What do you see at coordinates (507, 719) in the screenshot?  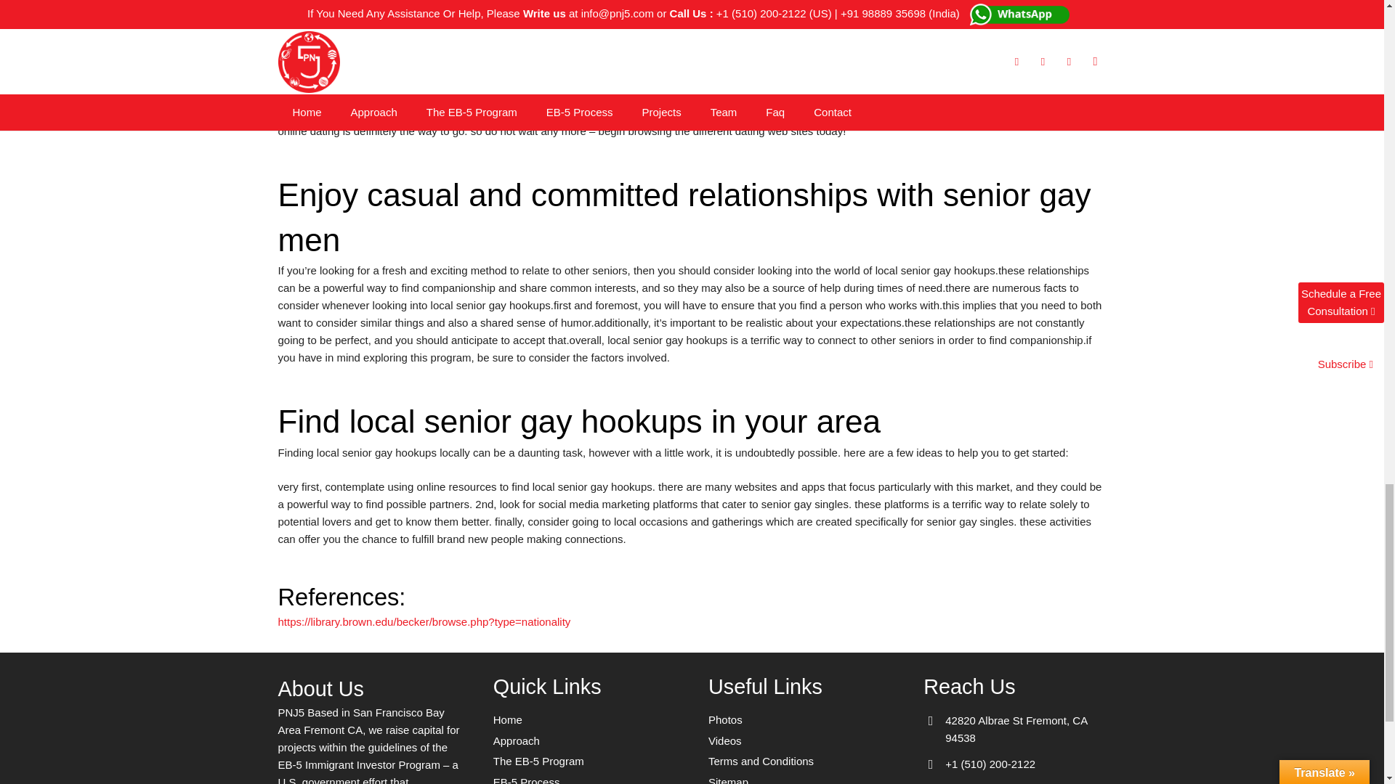 I see `Home` at bounding box center [507, 719].